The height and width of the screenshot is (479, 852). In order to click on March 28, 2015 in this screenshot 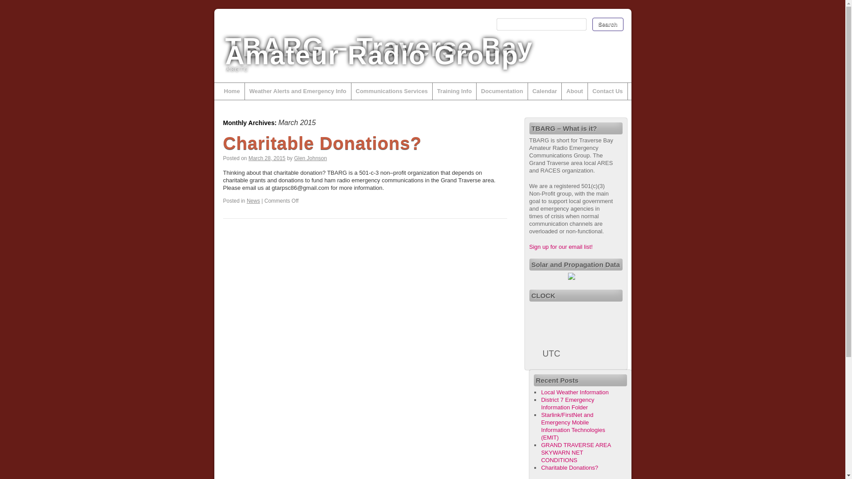, I will do `click(267, 158)`.